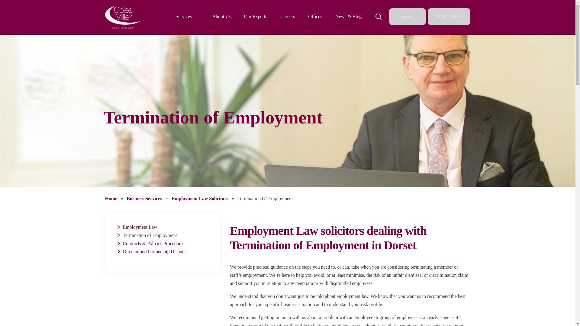 This screenshot has height=326, width=580. Describe the element at coordinates (287, 16) in the screenshot. I see `Careers` at that location.